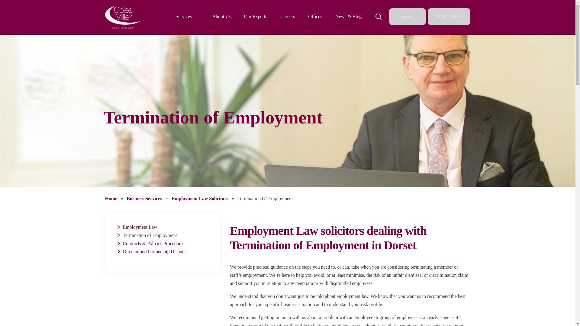 This screenshot has height=326, width=580. Describe the element at coordinates (287, 16) in the screenshot. I see `Careers` at that location.